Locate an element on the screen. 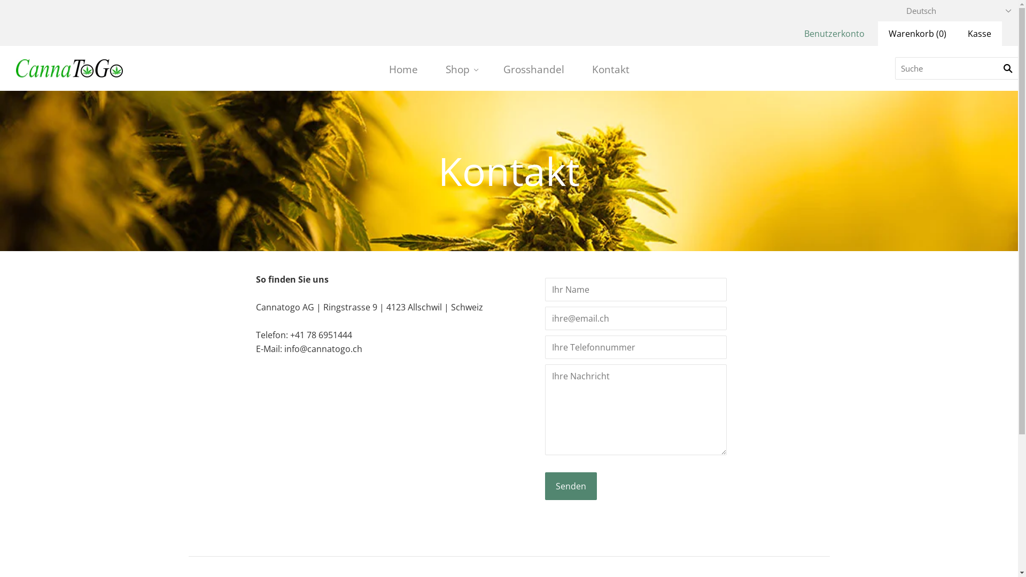 The image size is (1026, 577). Benutzerkonto is located at coordinates (835, 34).